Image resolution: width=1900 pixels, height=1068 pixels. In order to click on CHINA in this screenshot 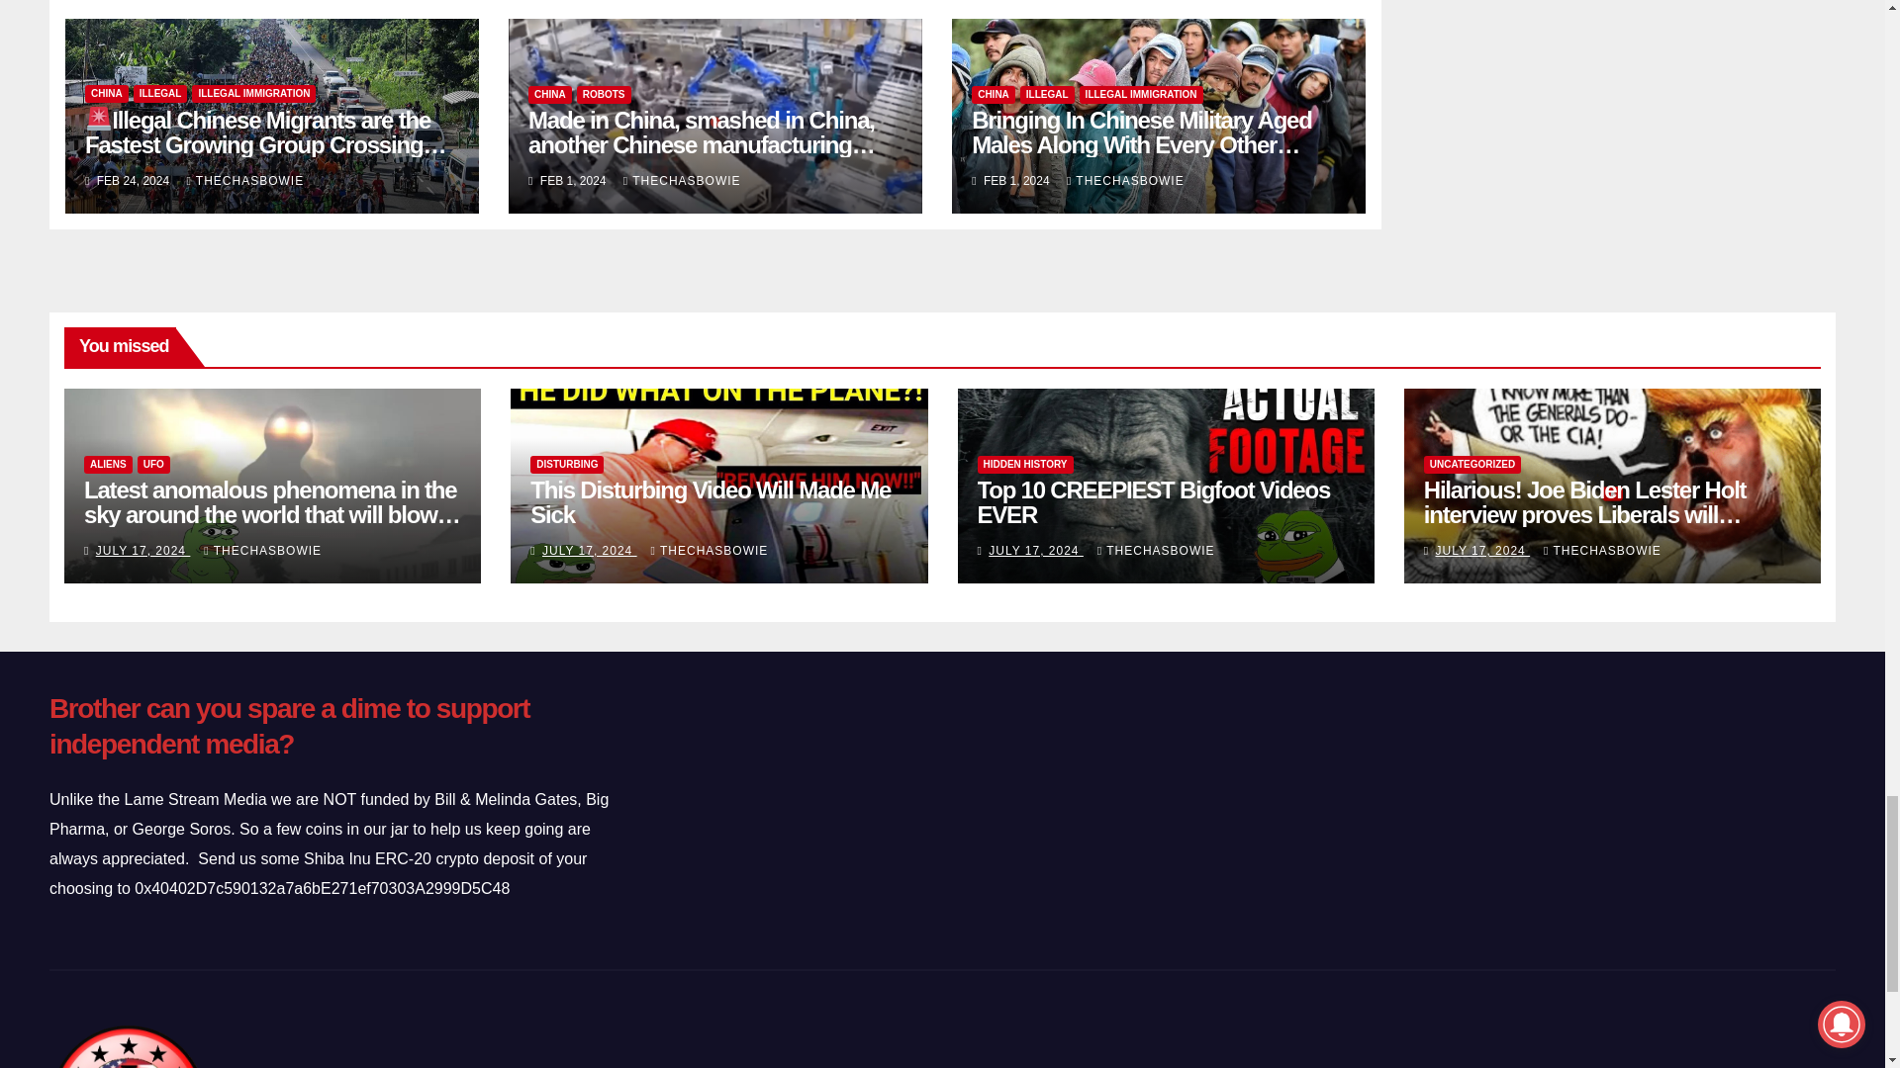, I will do `click(107, 93)`.